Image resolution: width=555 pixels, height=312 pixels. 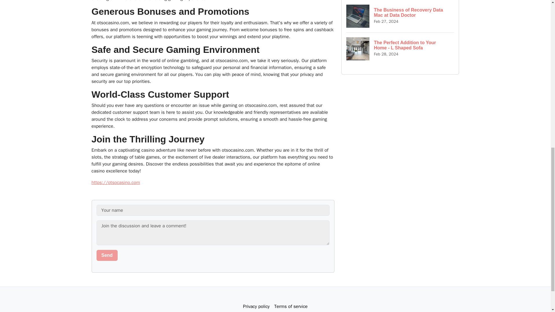 What do you see at coordinates (291, 306) in the screenshot?
I see `Terms of service` at bounding box center [291, 306].